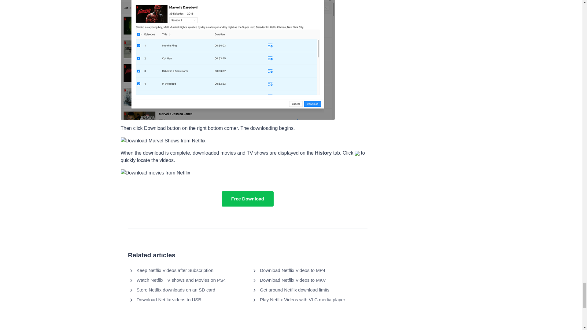 The image size is (587, 330). What do you see at coordinates (175, 290) in the screenshot?
I see `Store Netflix downloads on an SD card` at bounding box center [175, 290].